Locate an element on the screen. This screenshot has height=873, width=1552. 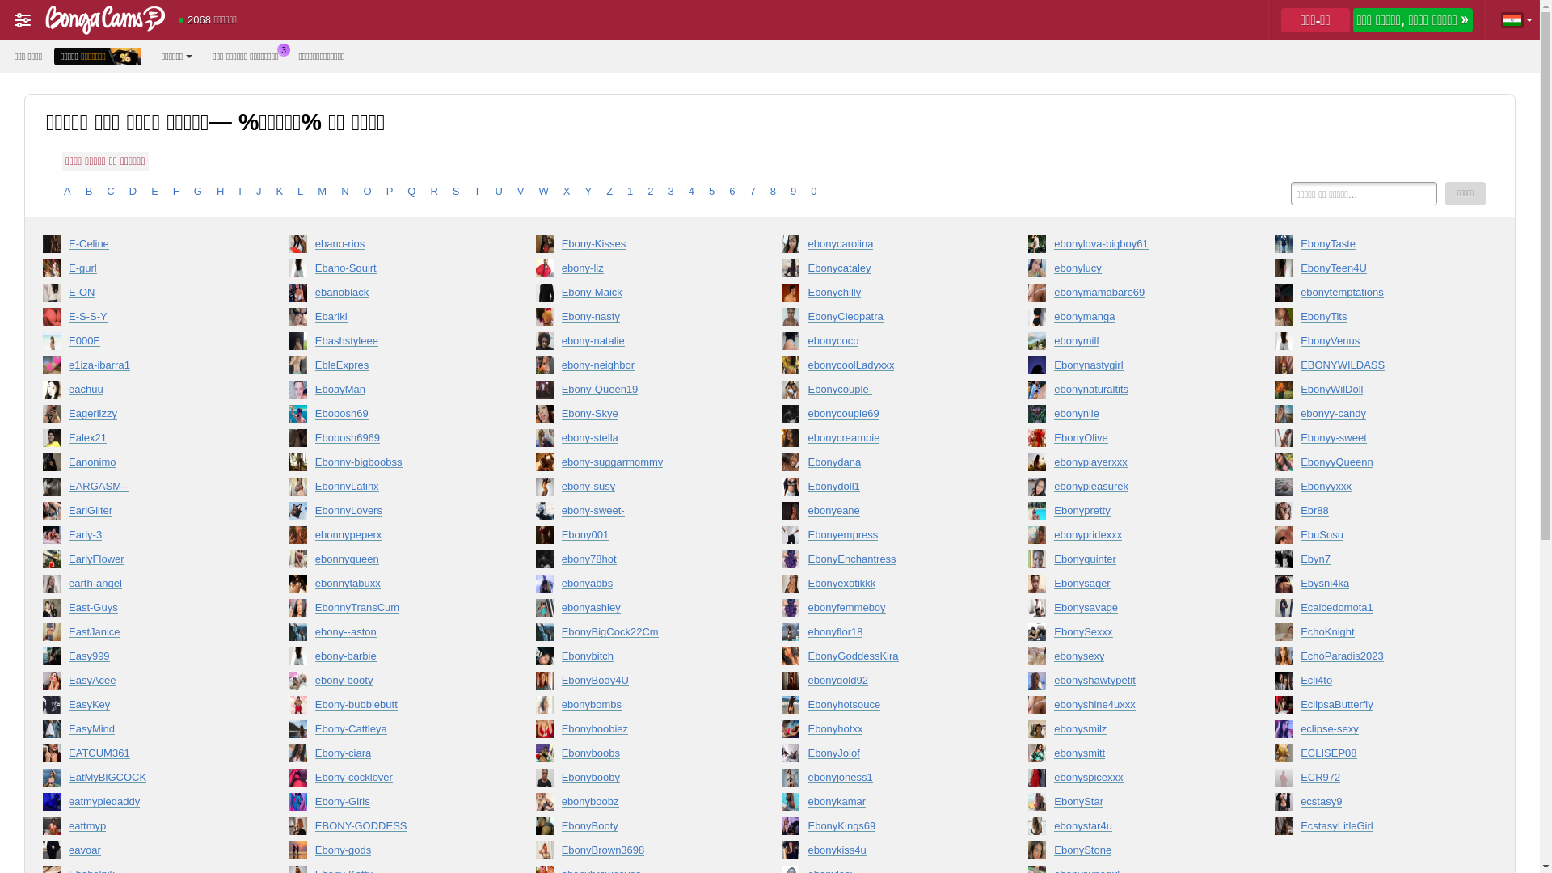
ebonyjoness1 is located at coordinates (882, 781).